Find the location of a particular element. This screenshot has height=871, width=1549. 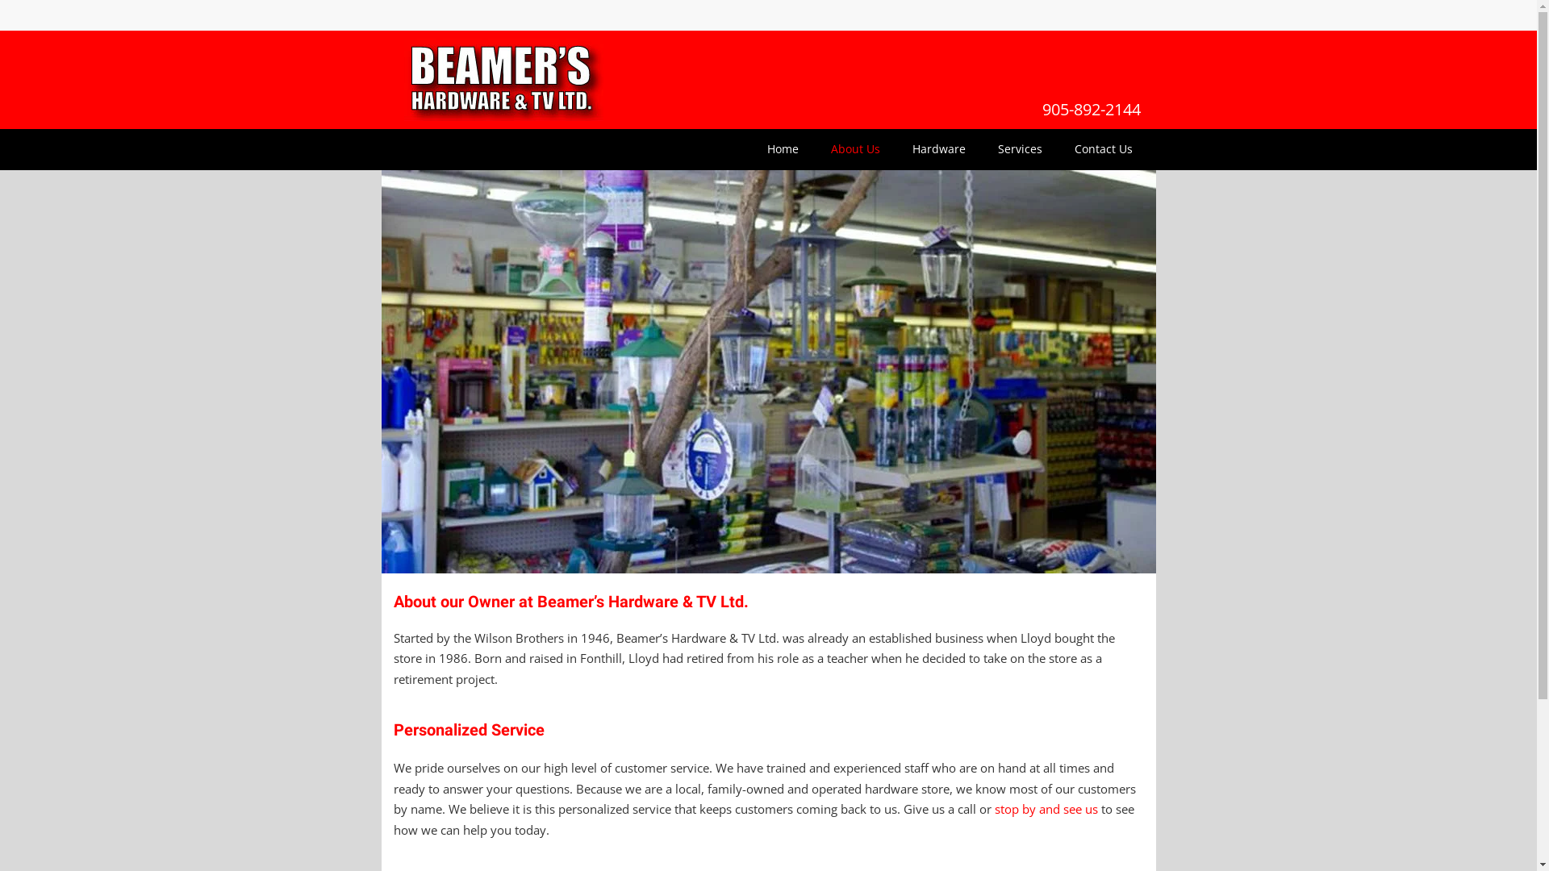

Embedded Content is located at coordinates (1131, 19).